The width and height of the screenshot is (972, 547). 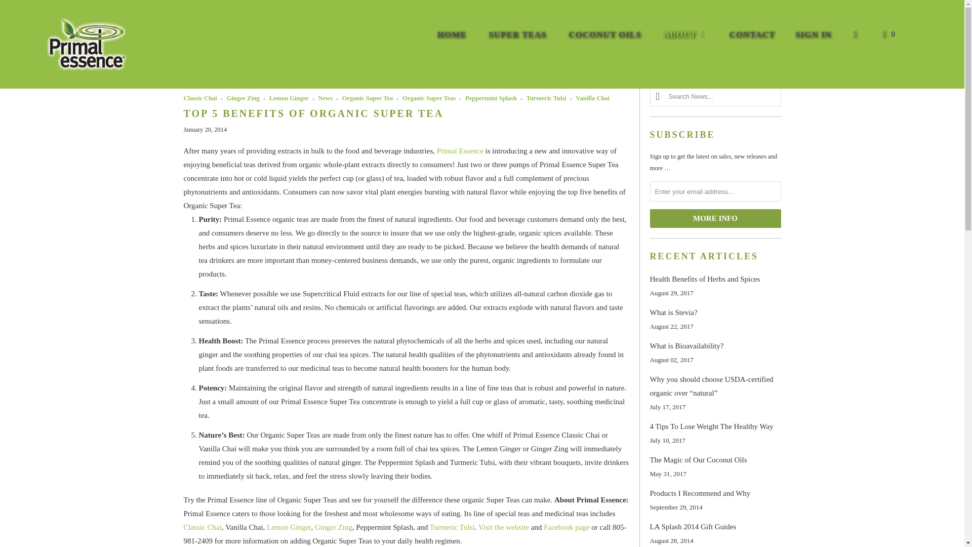 What do you see at coordinates (452, 34) in the screenshot?
I see `HOME` at bounding box center [452, 34].